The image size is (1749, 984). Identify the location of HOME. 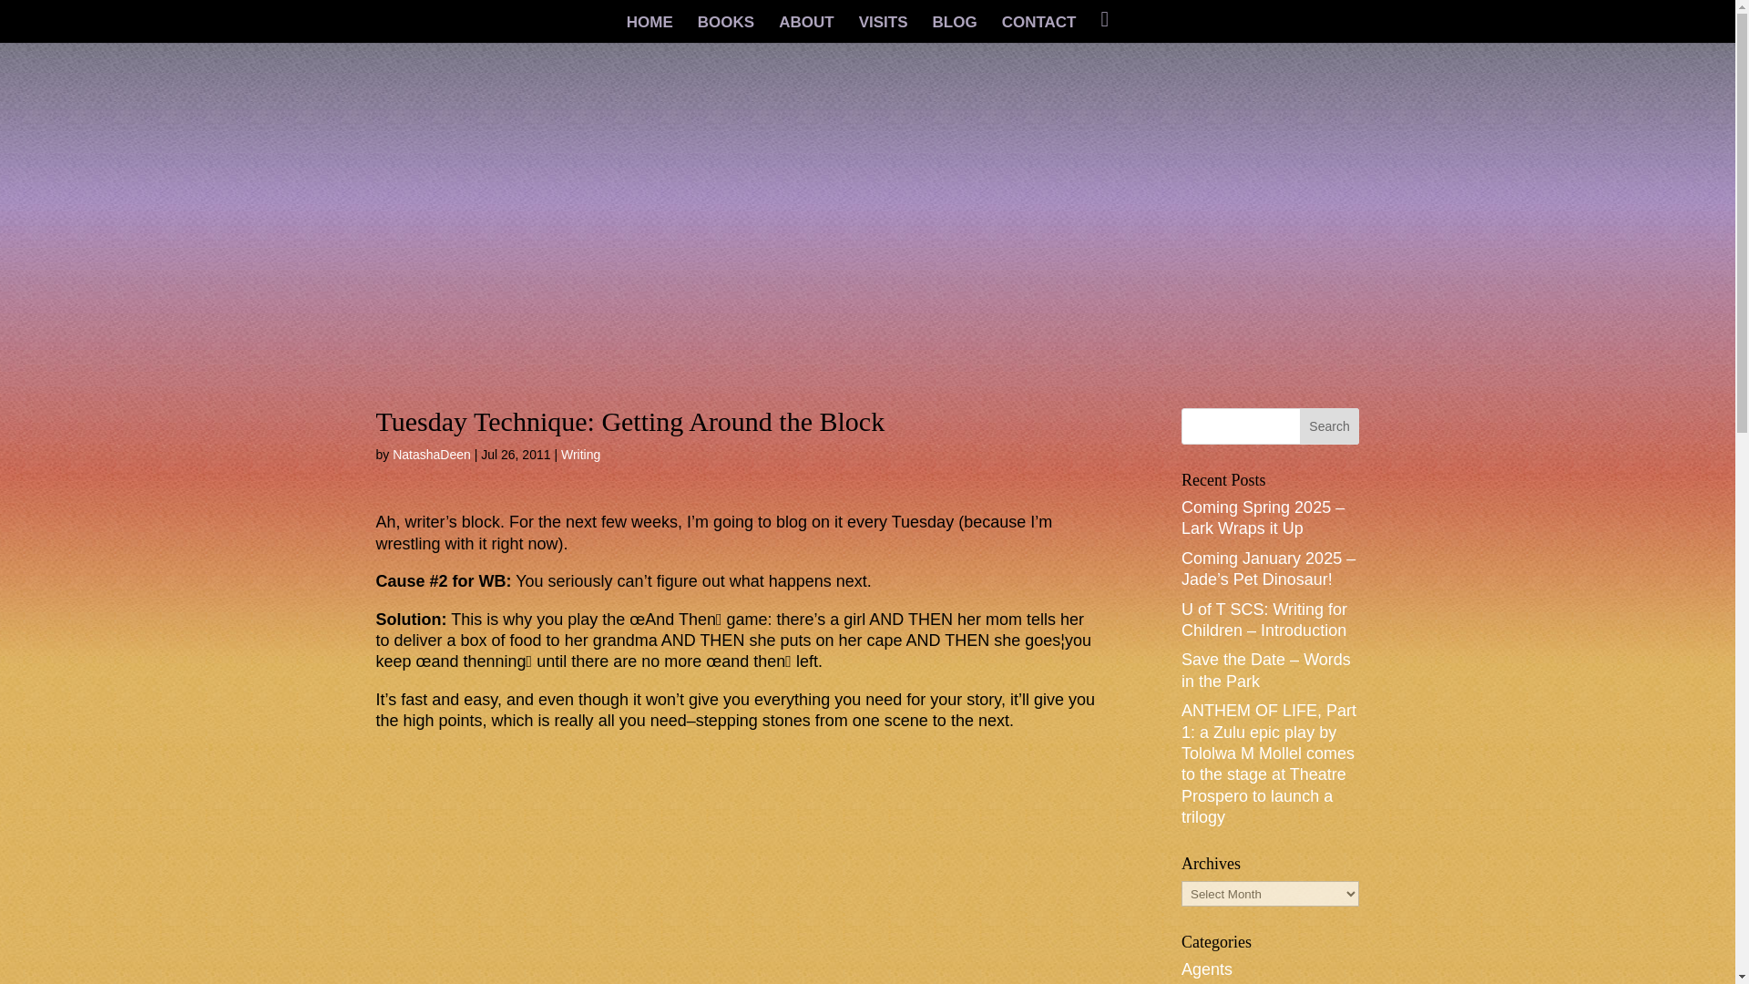
(649, 29).